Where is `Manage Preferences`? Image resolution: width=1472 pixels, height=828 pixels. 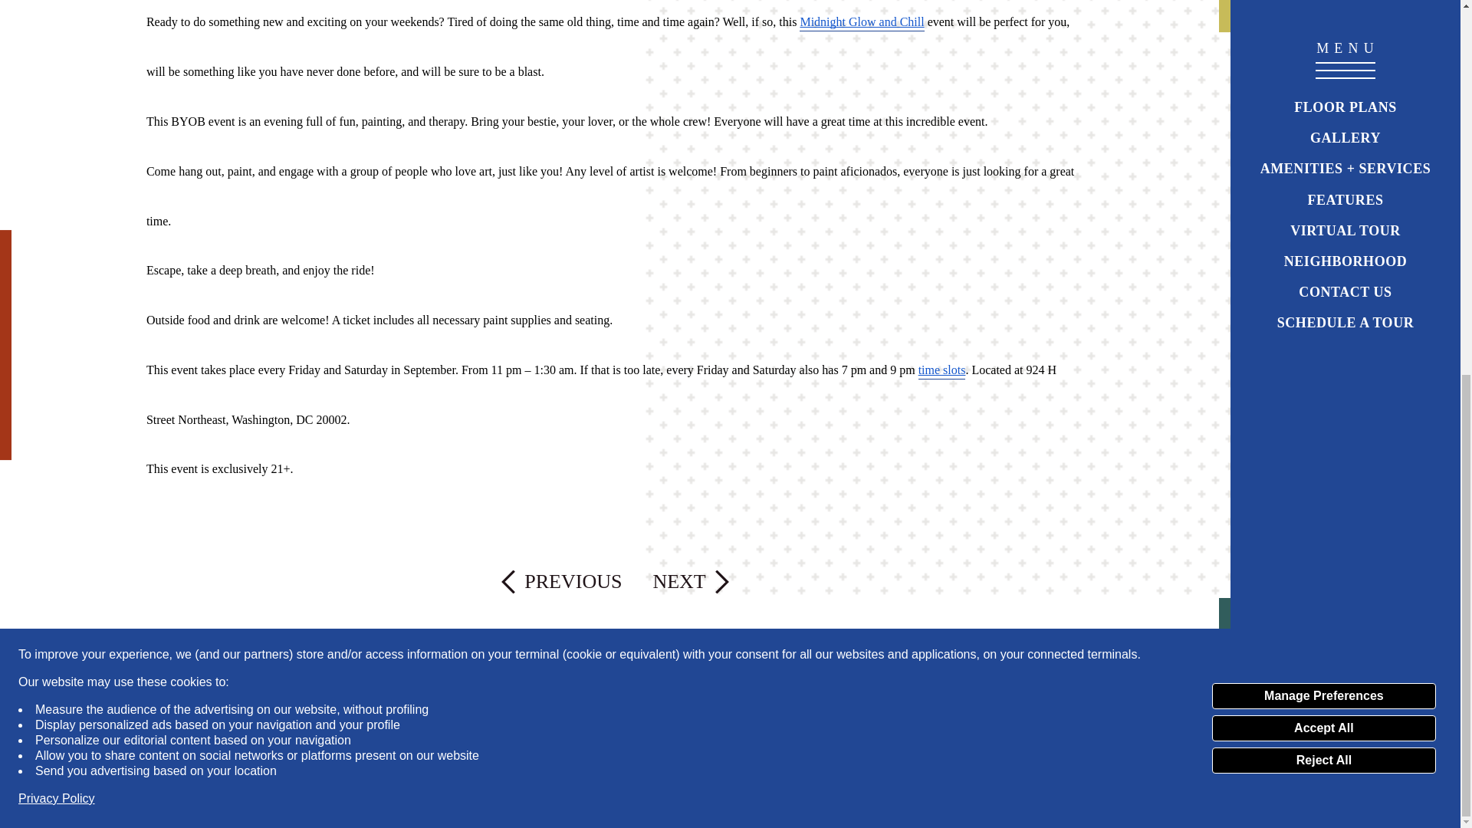 Manage Preferences is located at coordinates (1323, 15).